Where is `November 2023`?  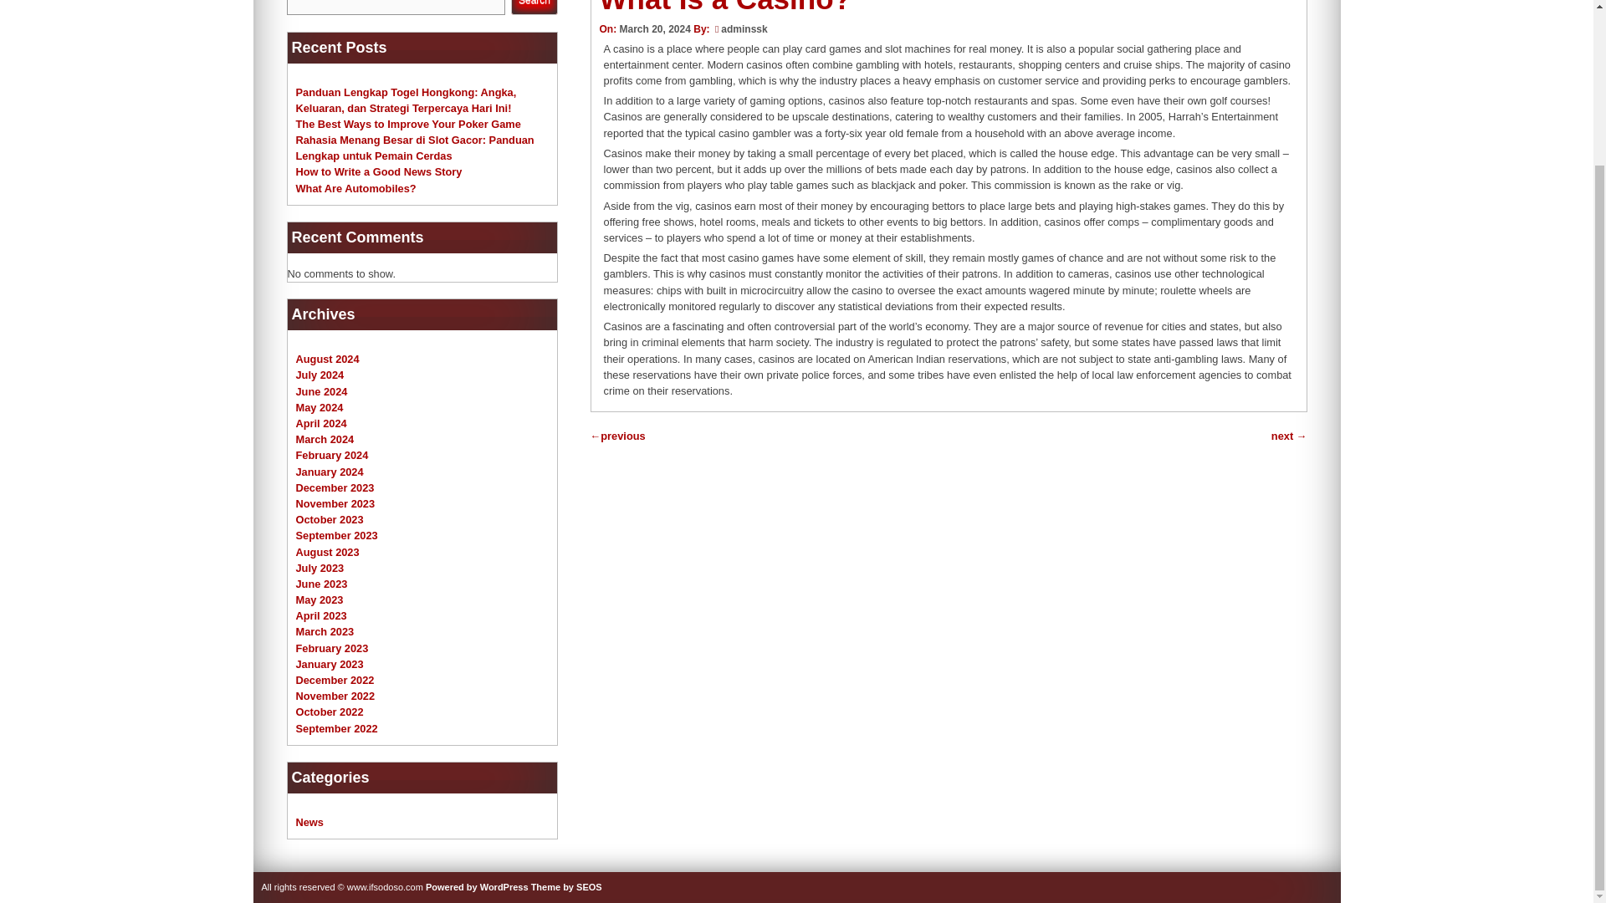 November 2023 is located at coordinates (335, 503).